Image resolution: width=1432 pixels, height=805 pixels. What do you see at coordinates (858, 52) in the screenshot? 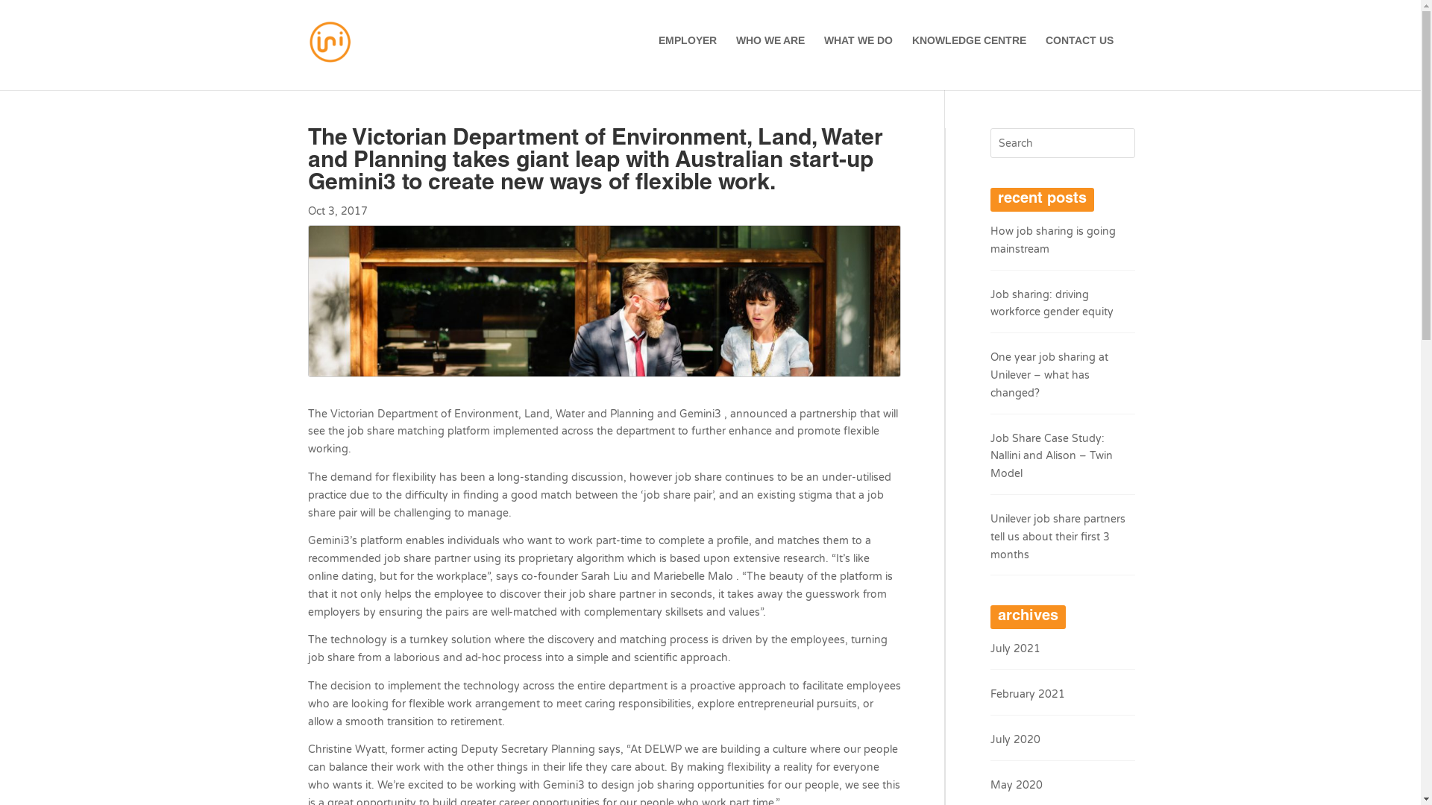
I see `WHAT WE DO` at bounding box center [858, 52].